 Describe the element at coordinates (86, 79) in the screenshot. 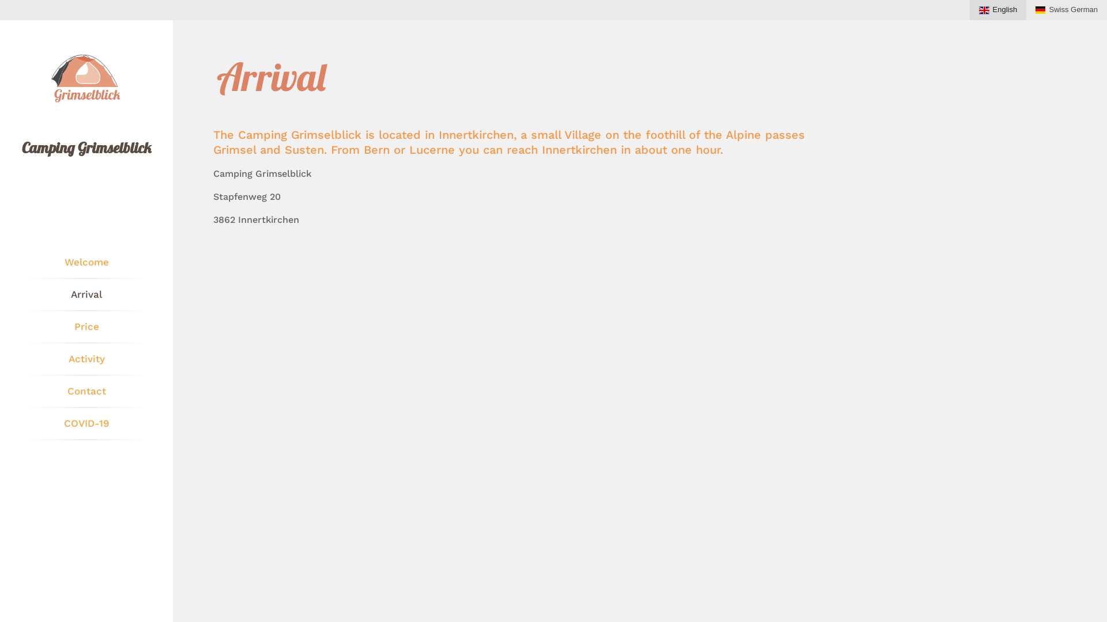

I see `logo` at that location.